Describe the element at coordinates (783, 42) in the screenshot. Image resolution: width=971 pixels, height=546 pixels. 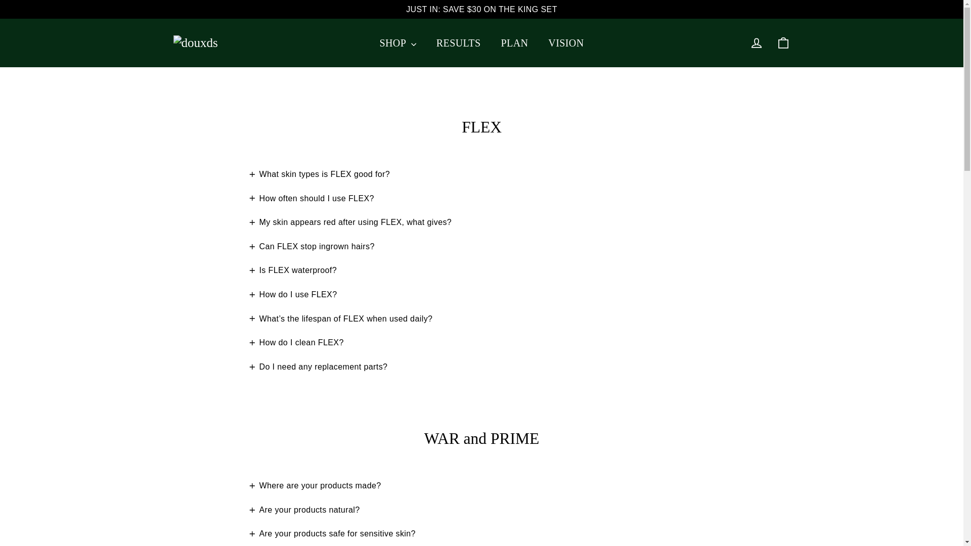
I see `Cart` at that location.